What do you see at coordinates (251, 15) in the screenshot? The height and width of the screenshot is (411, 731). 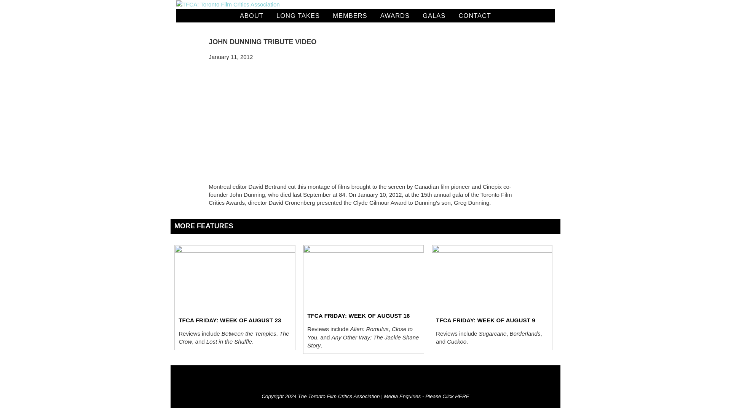 I see `About` at bounding box center [251, 15].